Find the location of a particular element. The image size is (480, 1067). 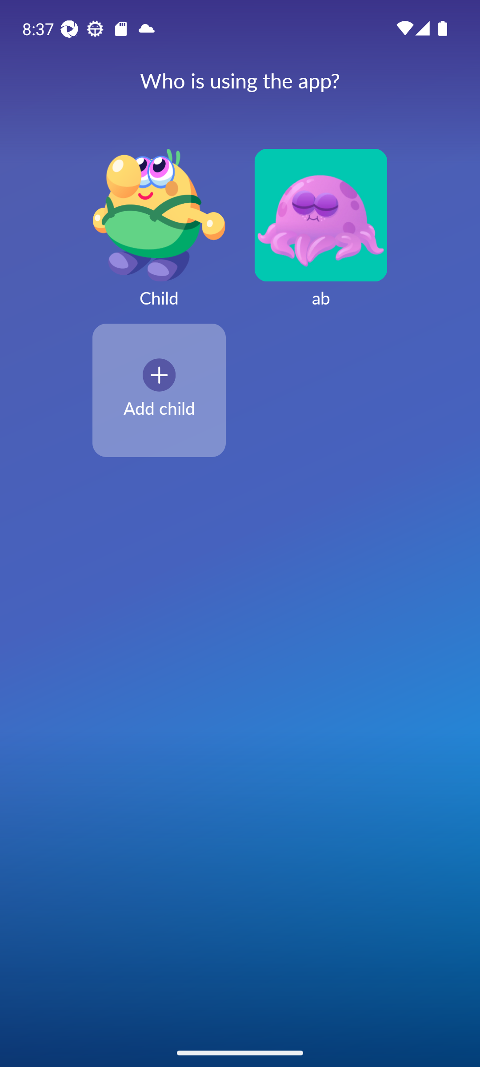

Child is located at coordinates (159, 236).